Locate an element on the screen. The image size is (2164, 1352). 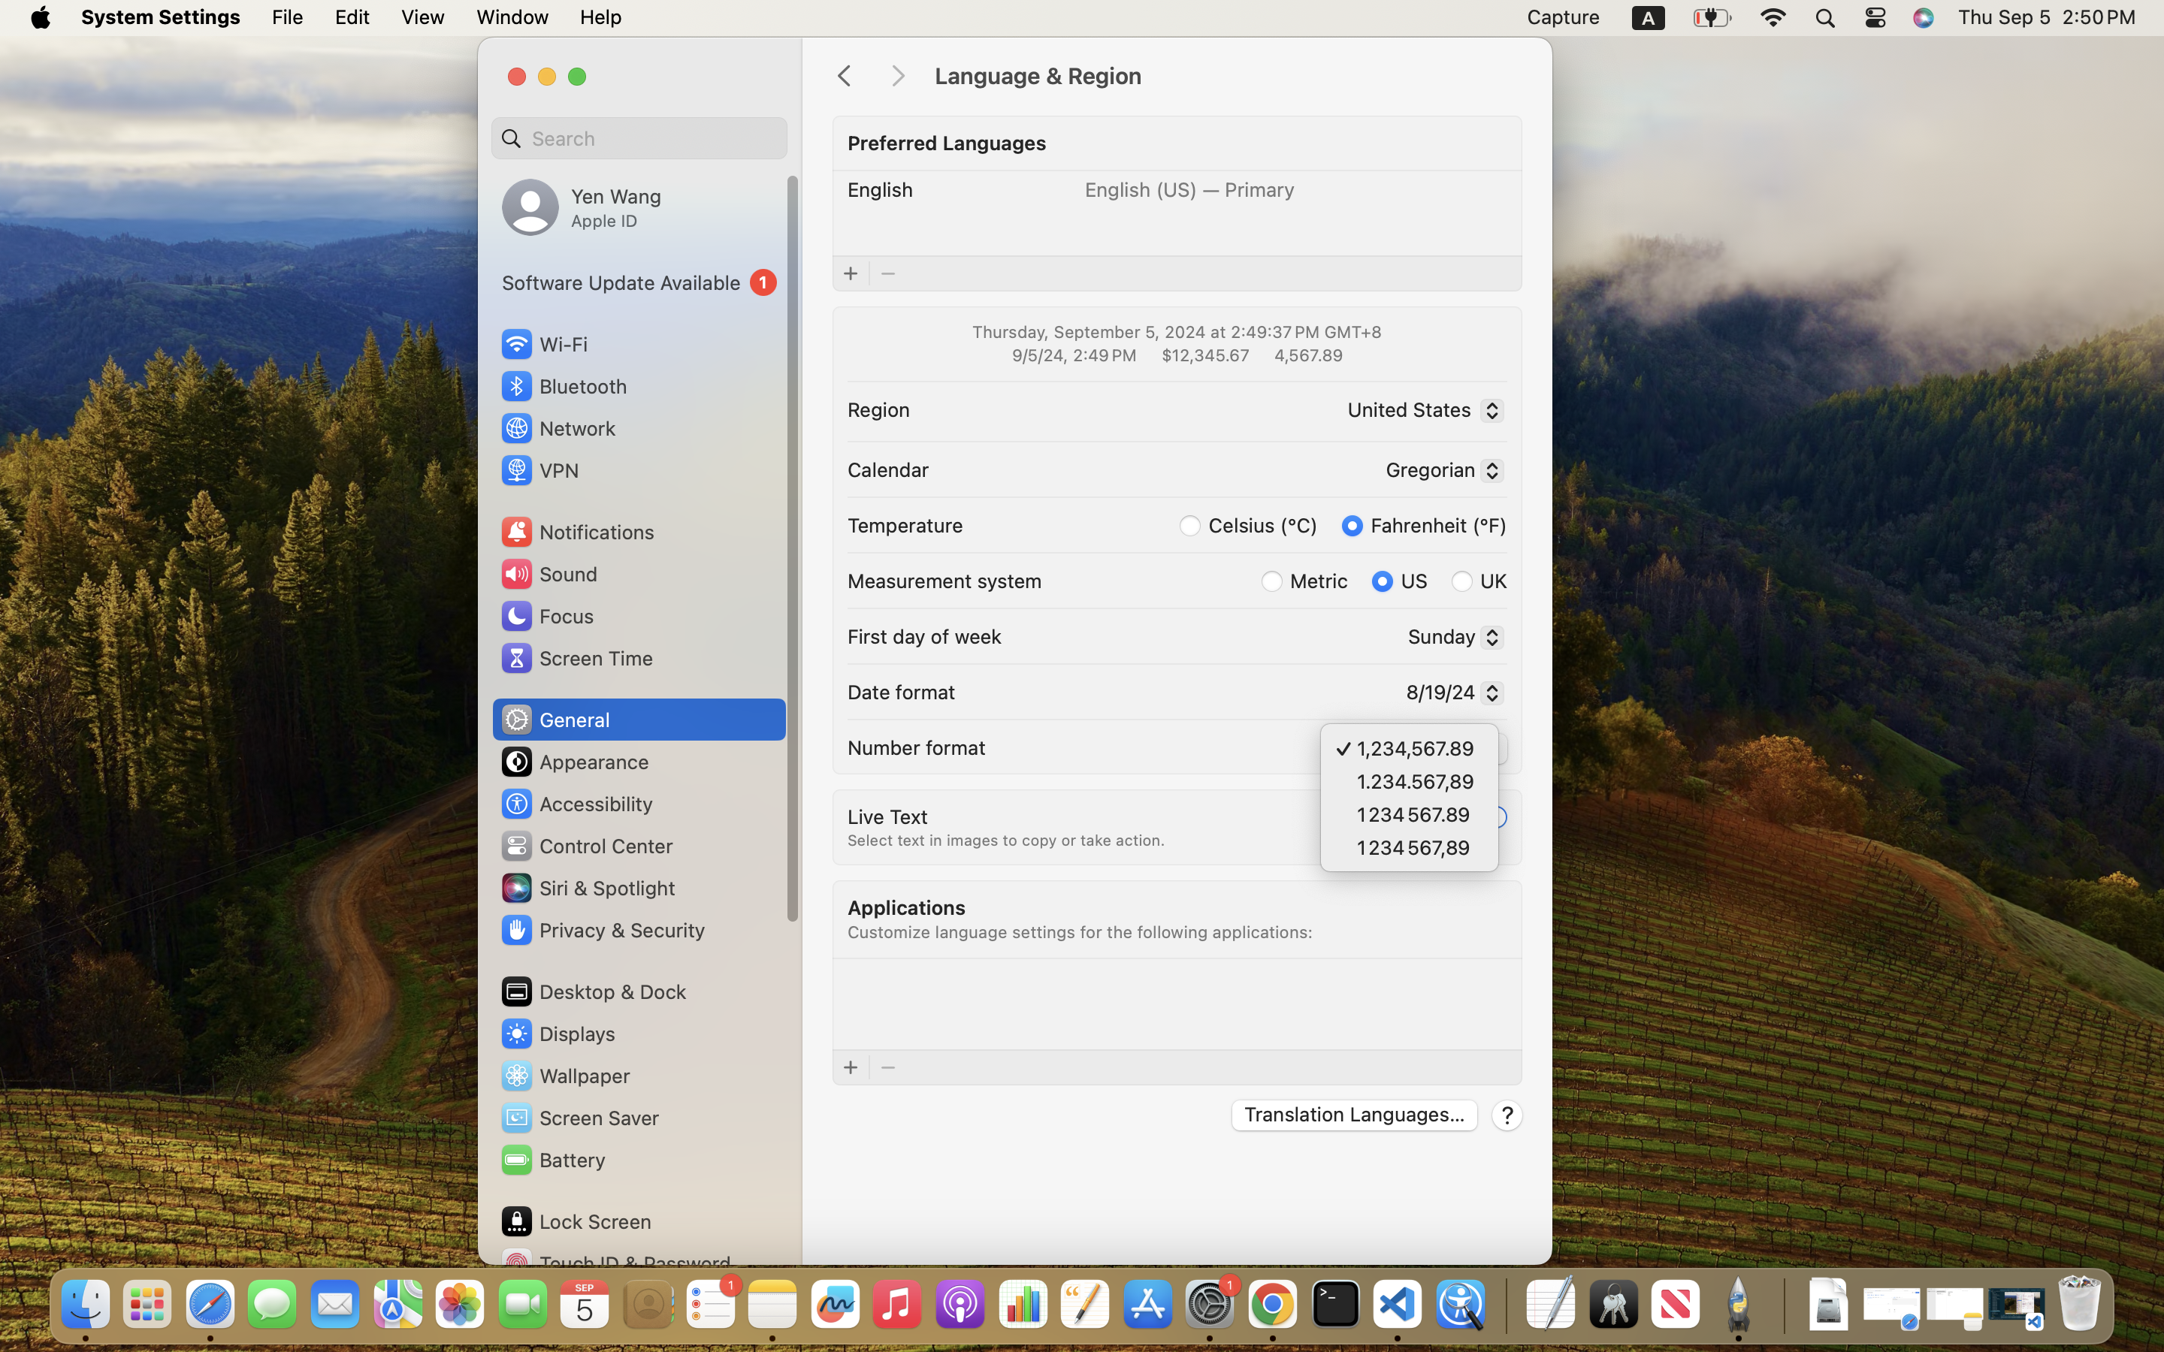
Temperature is located at coordinates (905, 524).